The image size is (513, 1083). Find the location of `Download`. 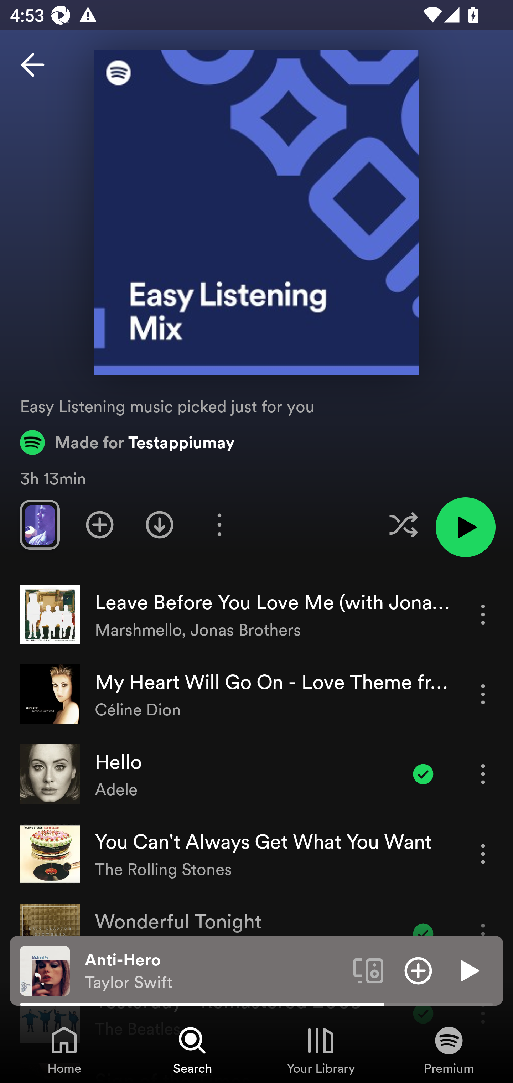

Download is located at coordinates (160, 524).